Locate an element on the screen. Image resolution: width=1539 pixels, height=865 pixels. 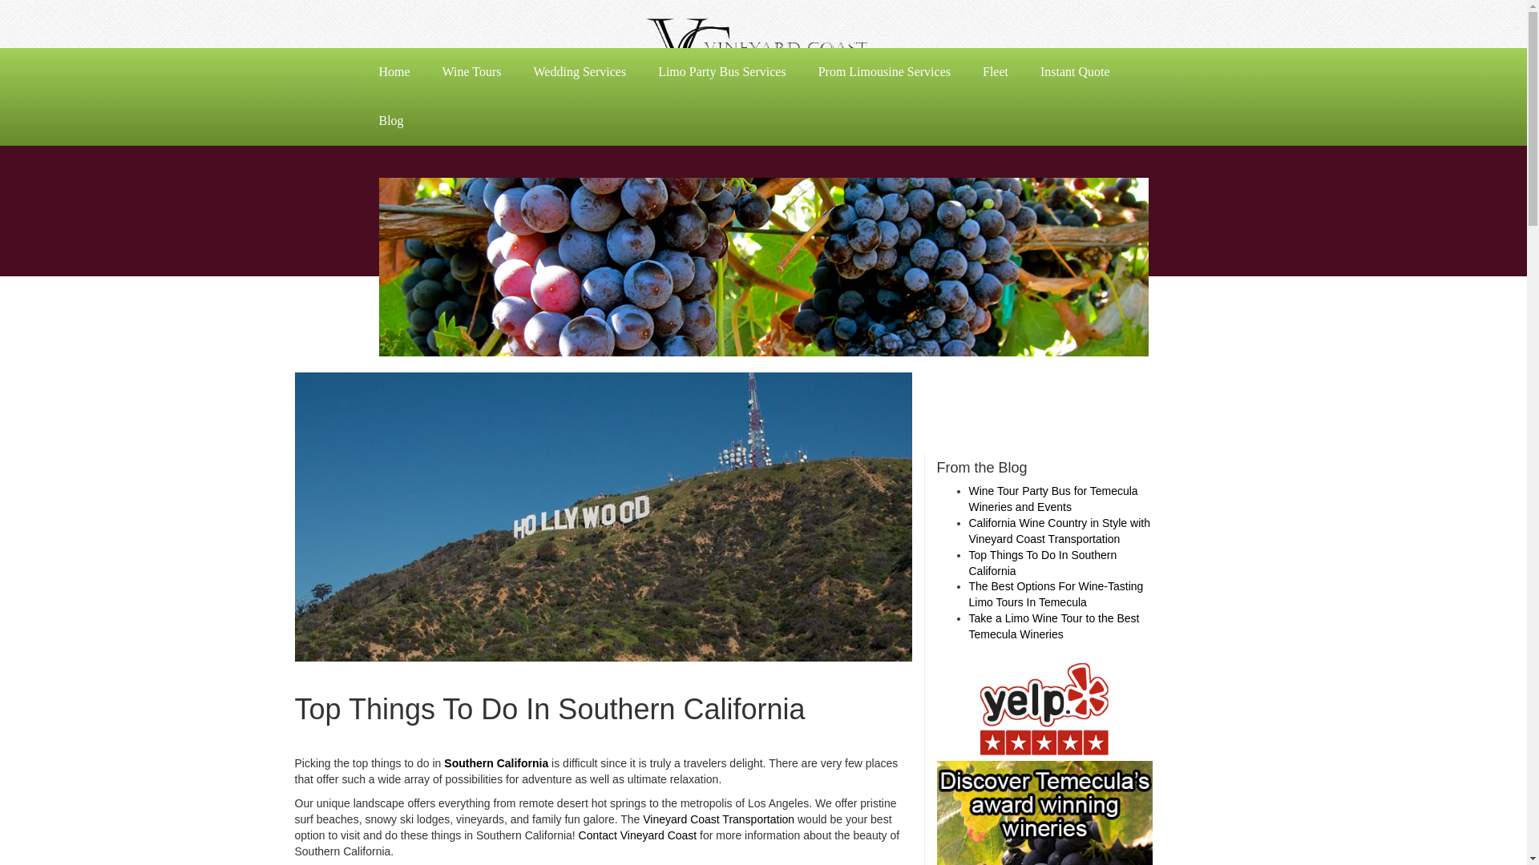
Contact Vineyard Coast is located at coordinates (637, 835).